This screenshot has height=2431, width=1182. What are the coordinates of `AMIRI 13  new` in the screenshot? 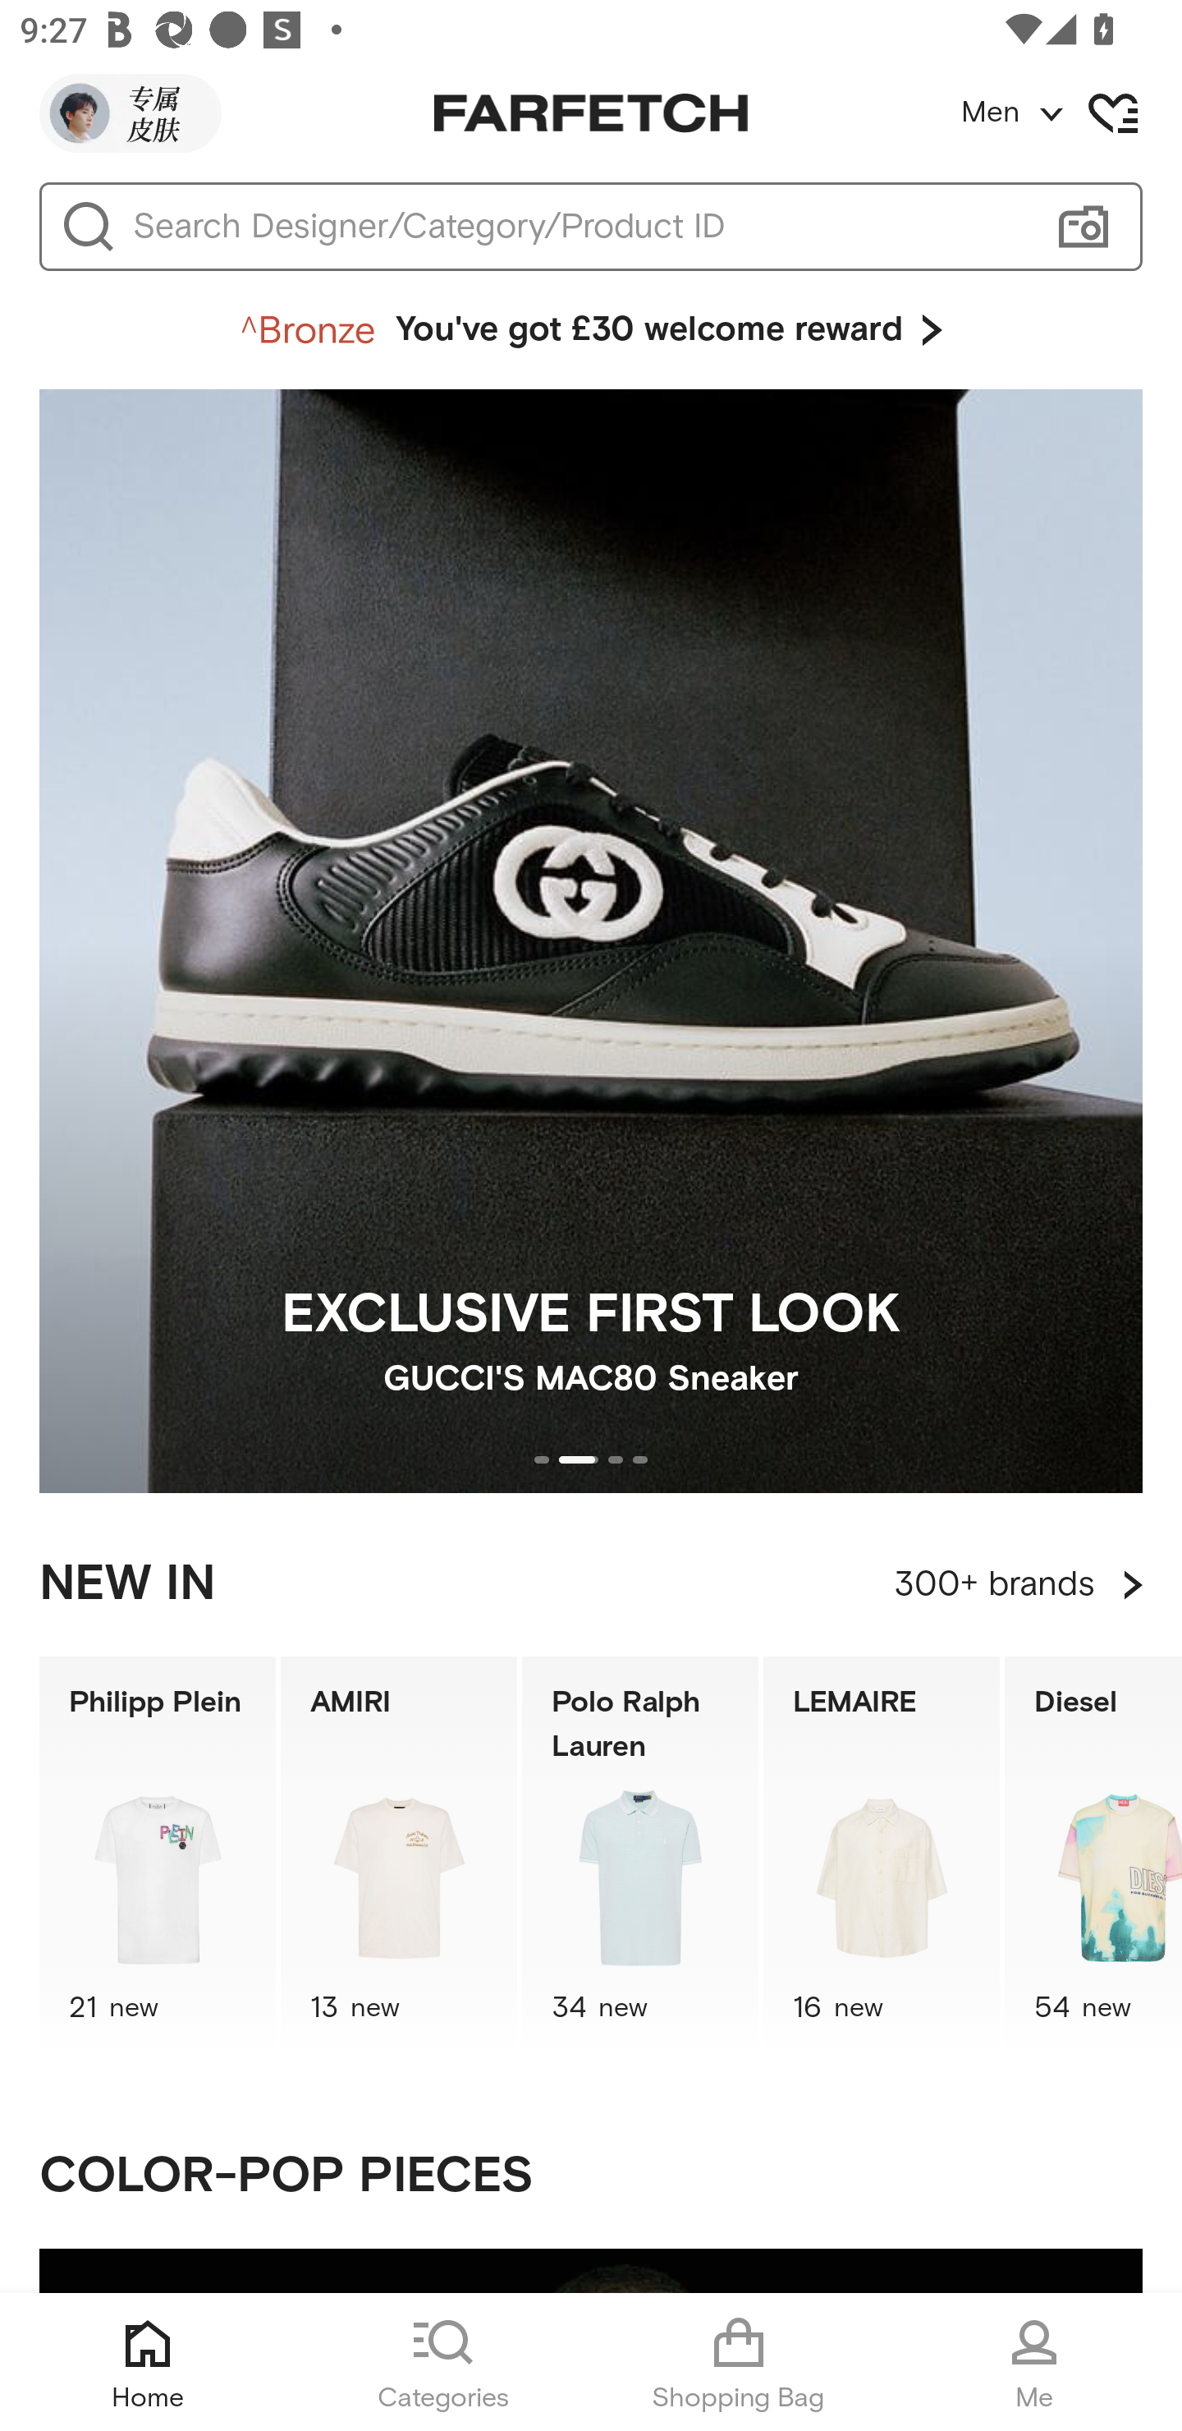 It's located at (399, 1856).